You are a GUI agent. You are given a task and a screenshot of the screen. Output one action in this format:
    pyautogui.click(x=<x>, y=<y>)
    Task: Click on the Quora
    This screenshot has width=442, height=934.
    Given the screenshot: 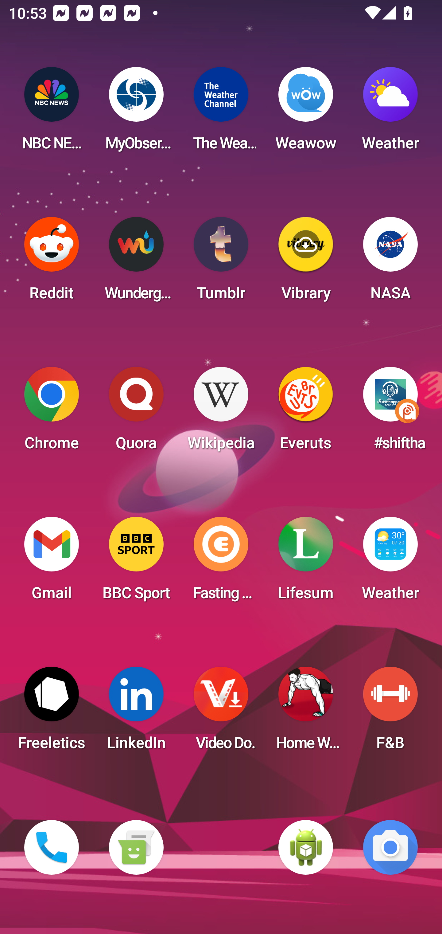 What is the action you would take?
    pyautogui.click(x=136, y=412)
    